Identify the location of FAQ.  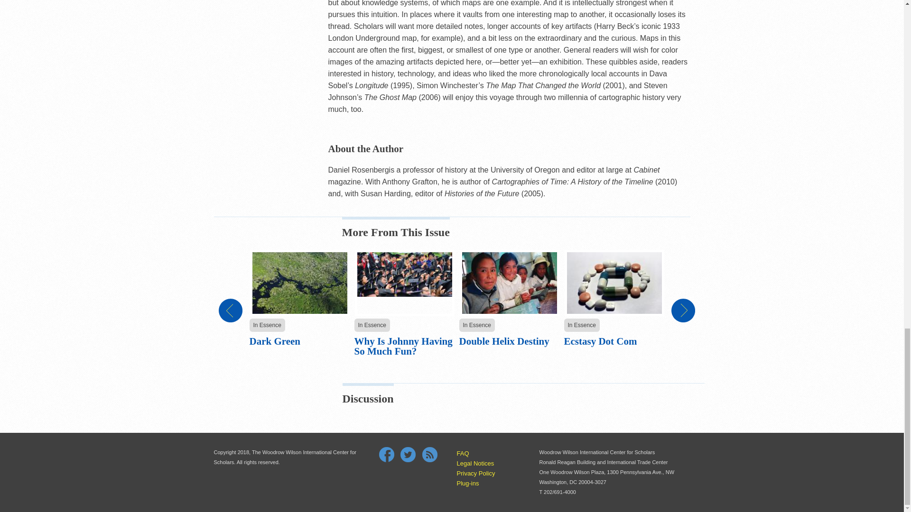
(462, 453).